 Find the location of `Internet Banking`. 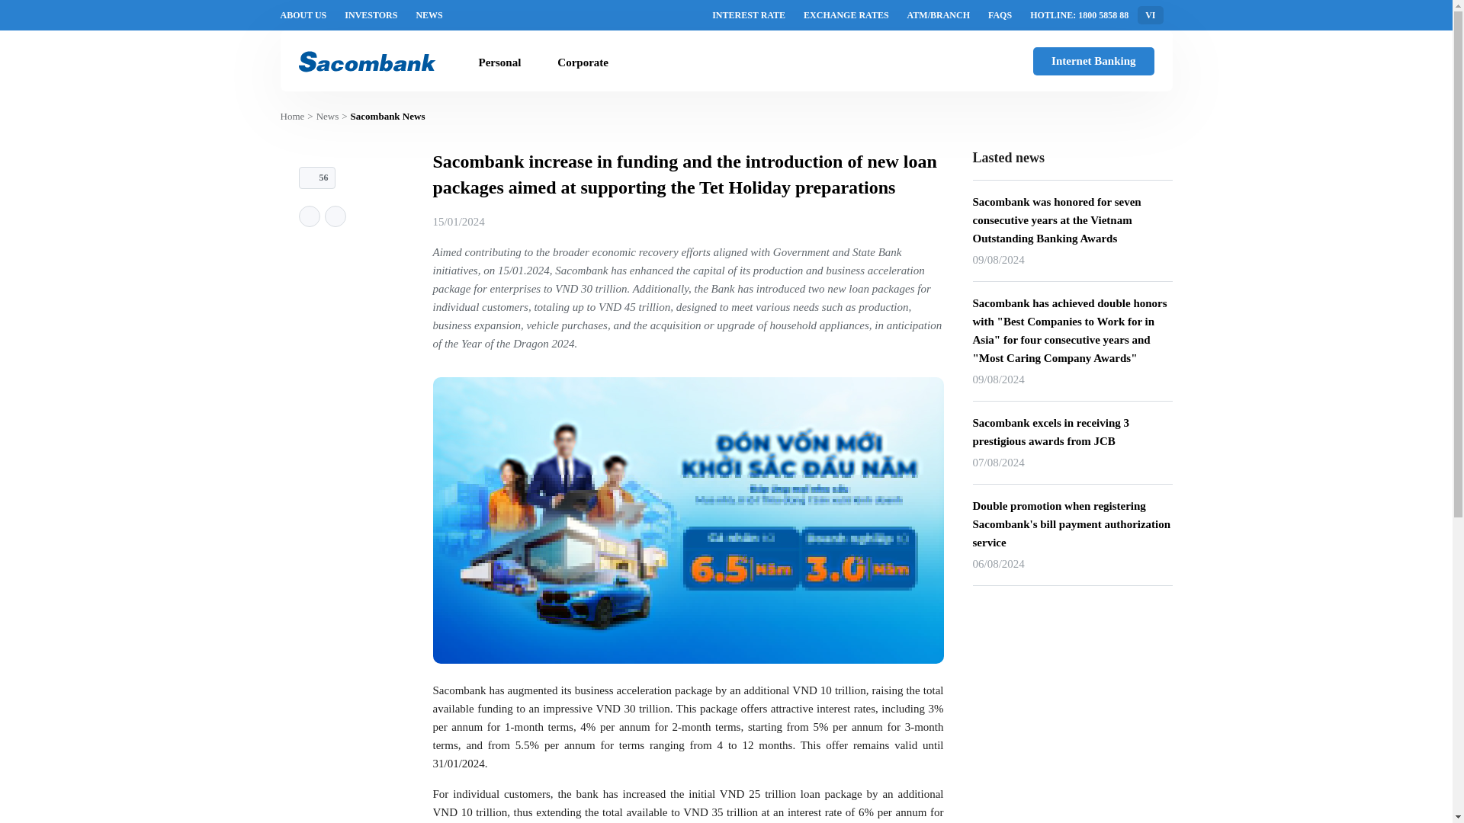

Internet Banking is located at coordinates (1093, 61).